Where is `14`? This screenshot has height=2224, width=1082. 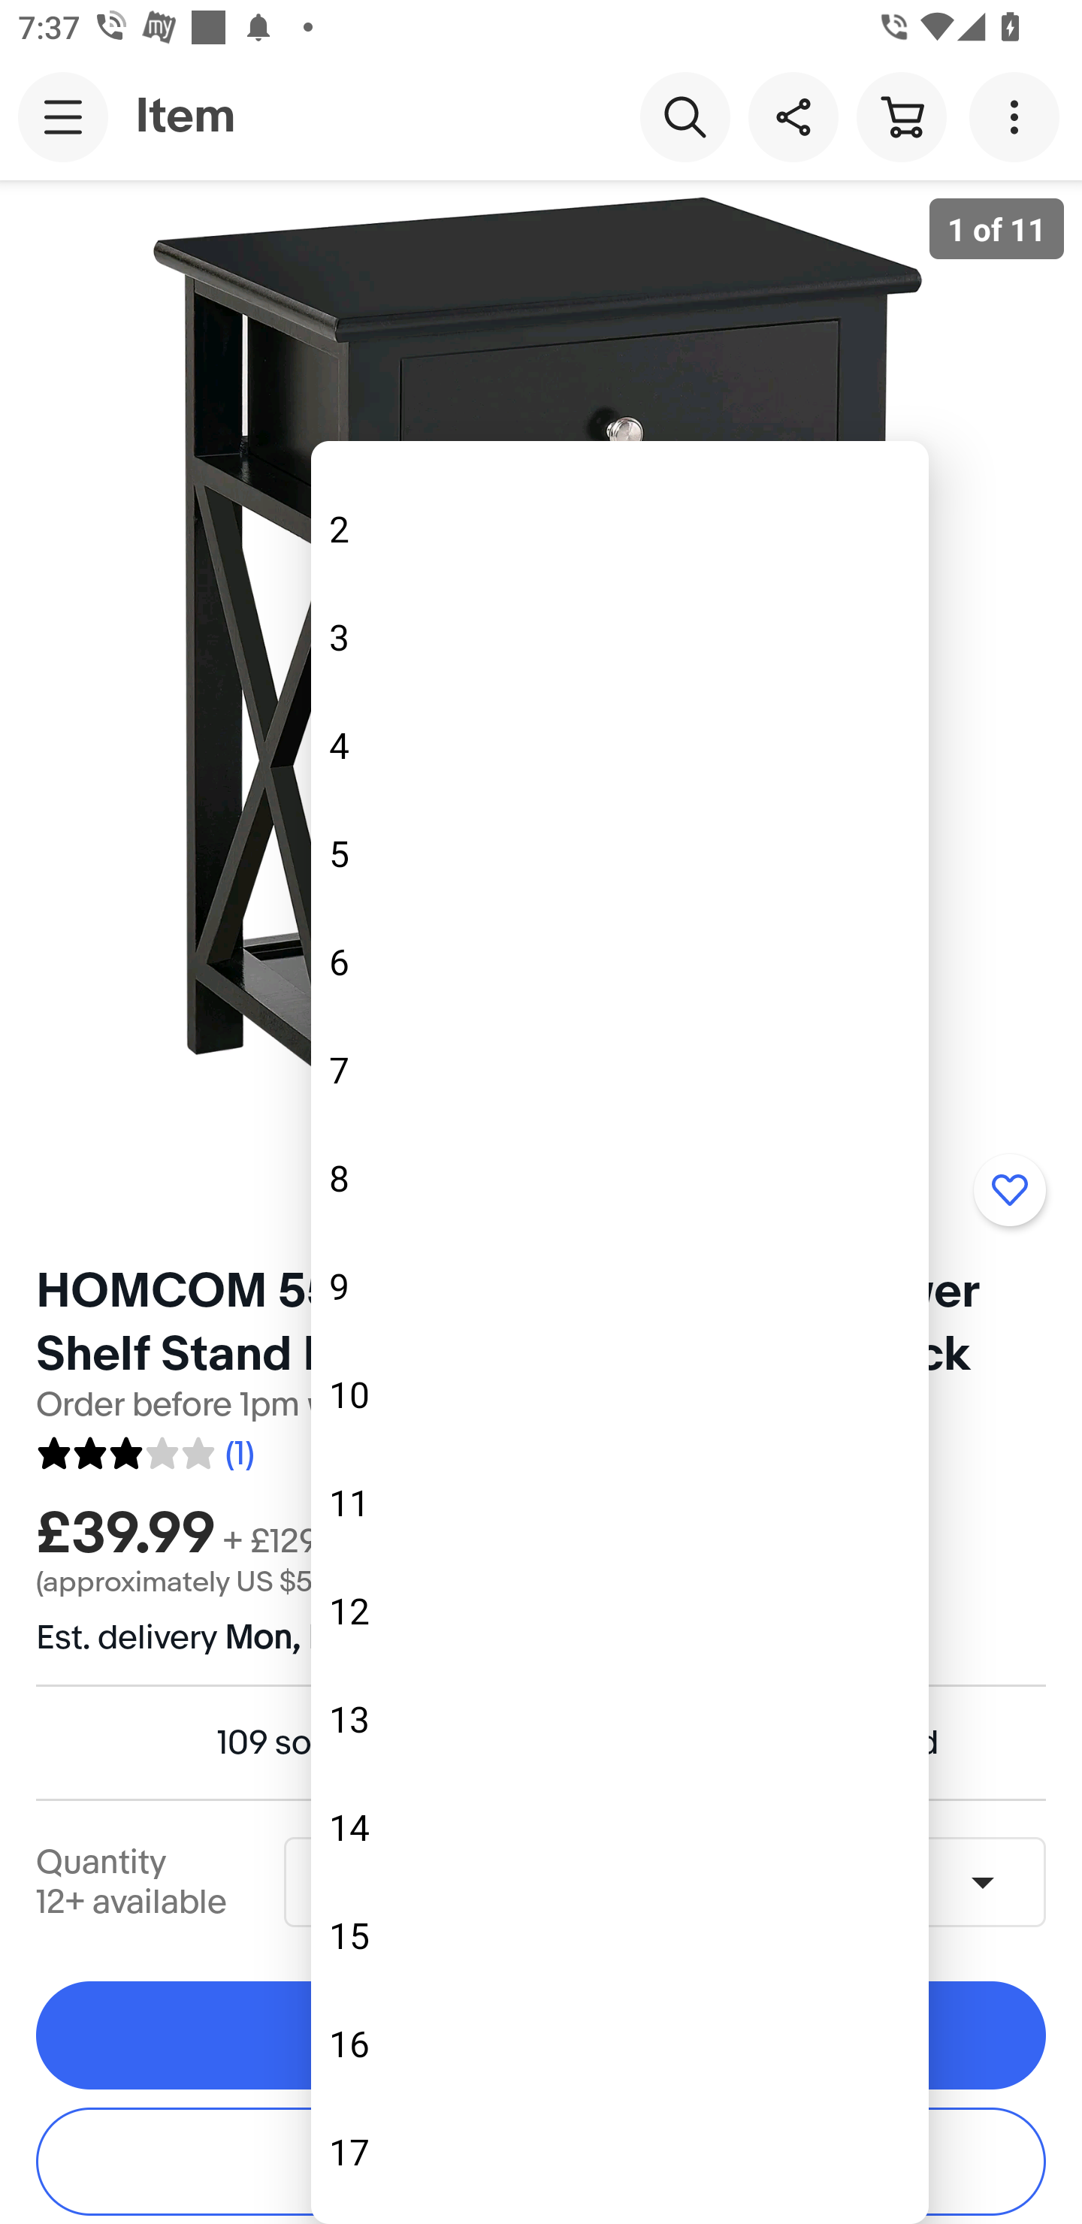 14 is located at coordinates (619, 1827).